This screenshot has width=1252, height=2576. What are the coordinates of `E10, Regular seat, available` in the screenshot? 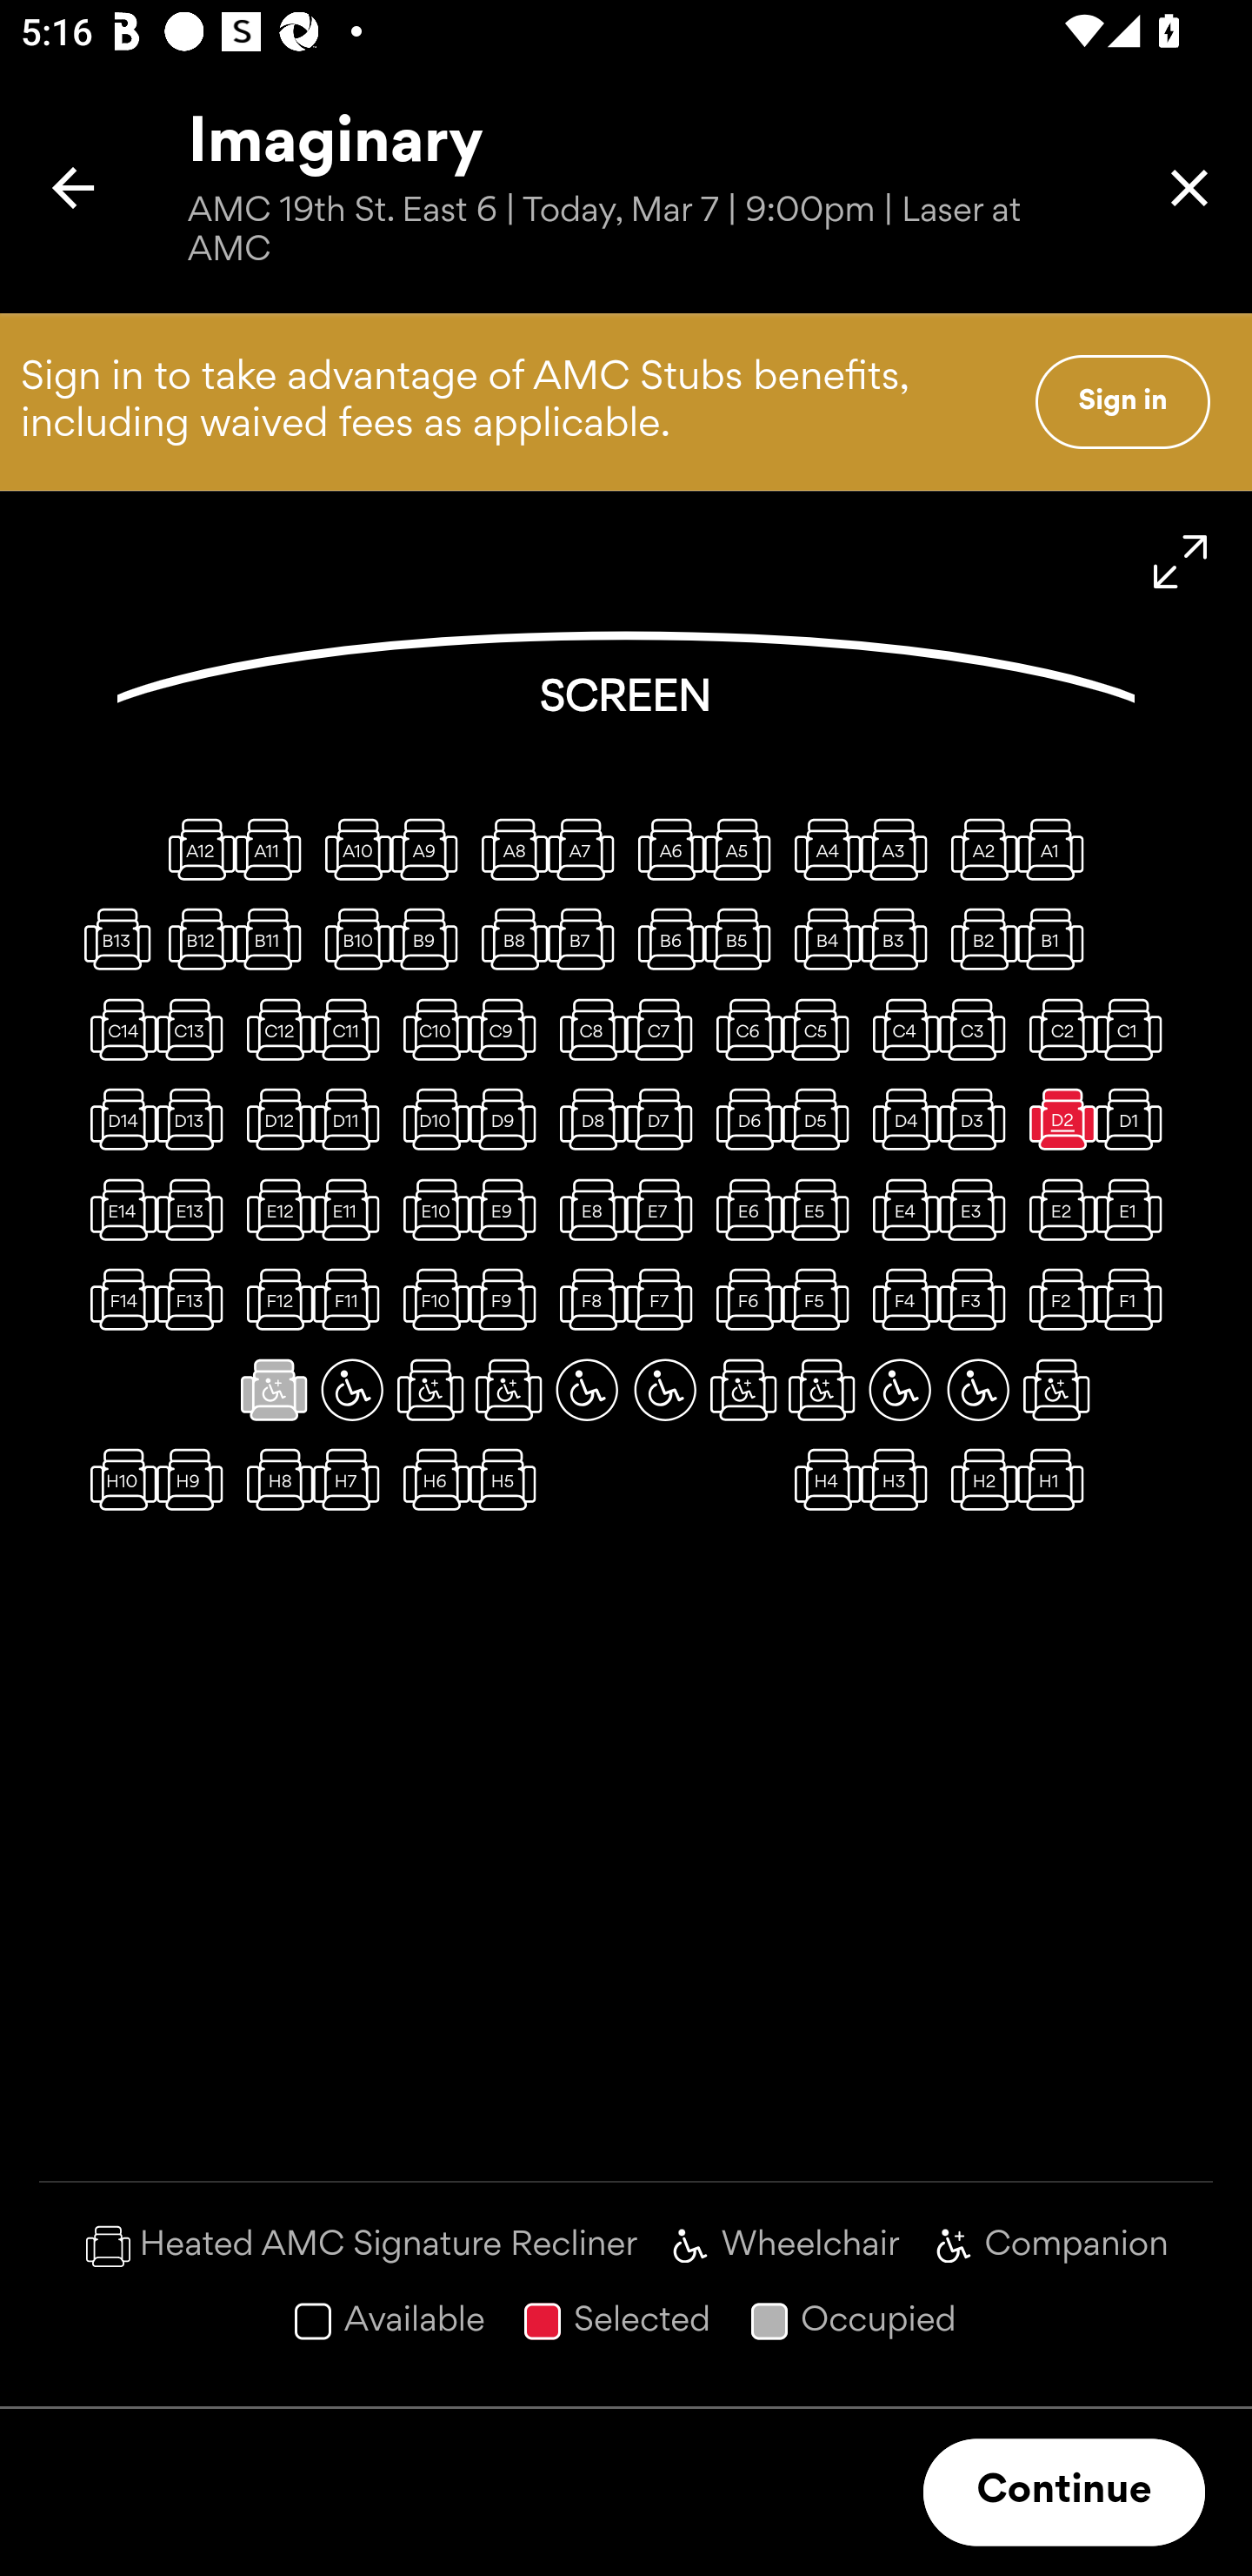 It's located at (430, 1209).